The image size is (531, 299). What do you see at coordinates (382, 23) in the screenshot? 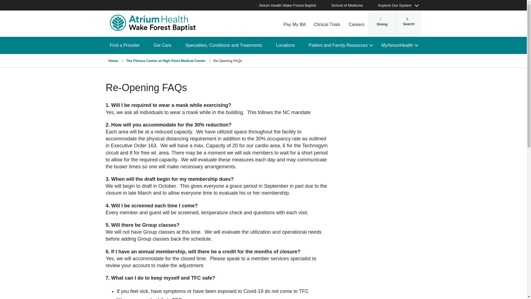
I see `Giving` at bounding box center [382, 23].